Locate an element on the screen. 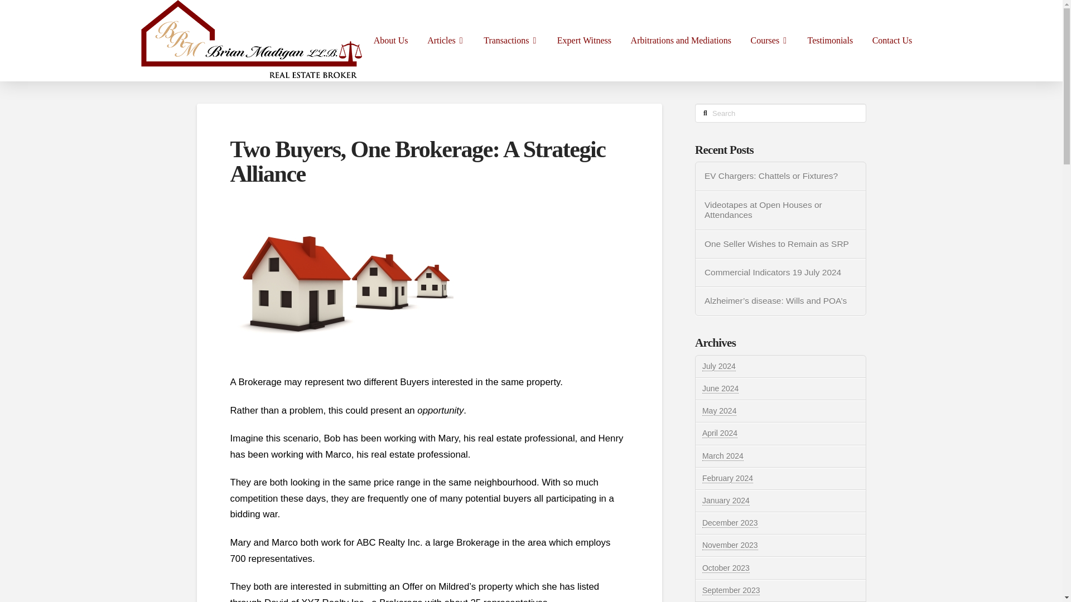  Expert Witness is located at coordinates (584, 40).